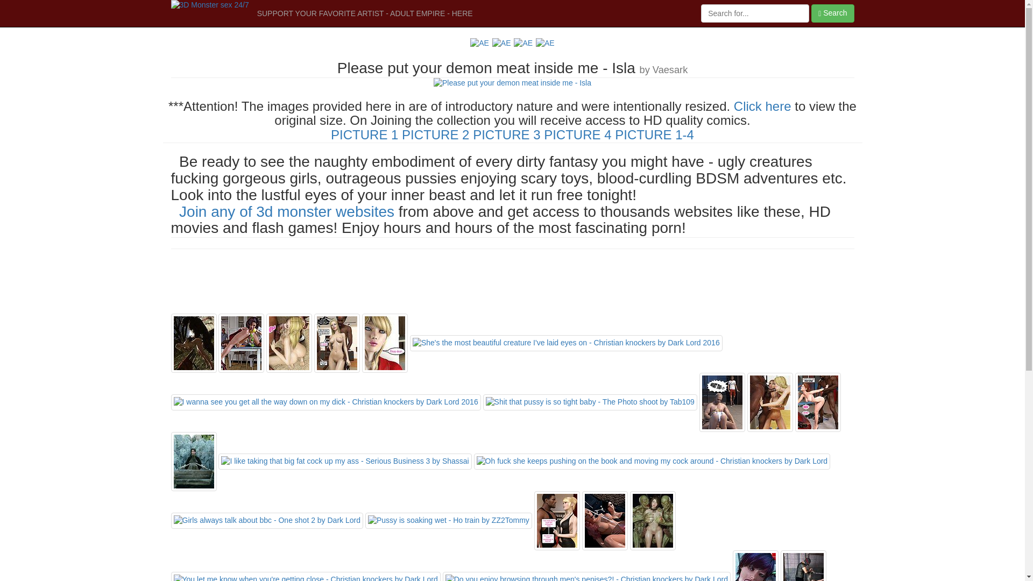 The width and height of the screenshot is (1033, 581). What do you see at coordinates (436, 134) in the screenshot?
I see `PICTURE 2` at bounding box center [436, 134].